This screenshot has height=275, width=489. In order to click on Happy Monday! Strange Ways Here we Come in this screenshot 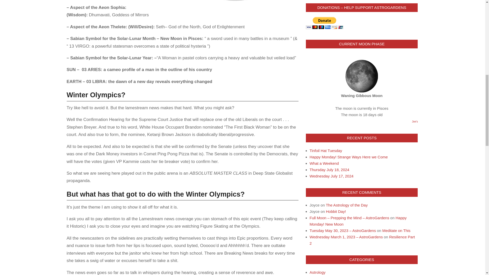, I will do `click(348, 157)`.